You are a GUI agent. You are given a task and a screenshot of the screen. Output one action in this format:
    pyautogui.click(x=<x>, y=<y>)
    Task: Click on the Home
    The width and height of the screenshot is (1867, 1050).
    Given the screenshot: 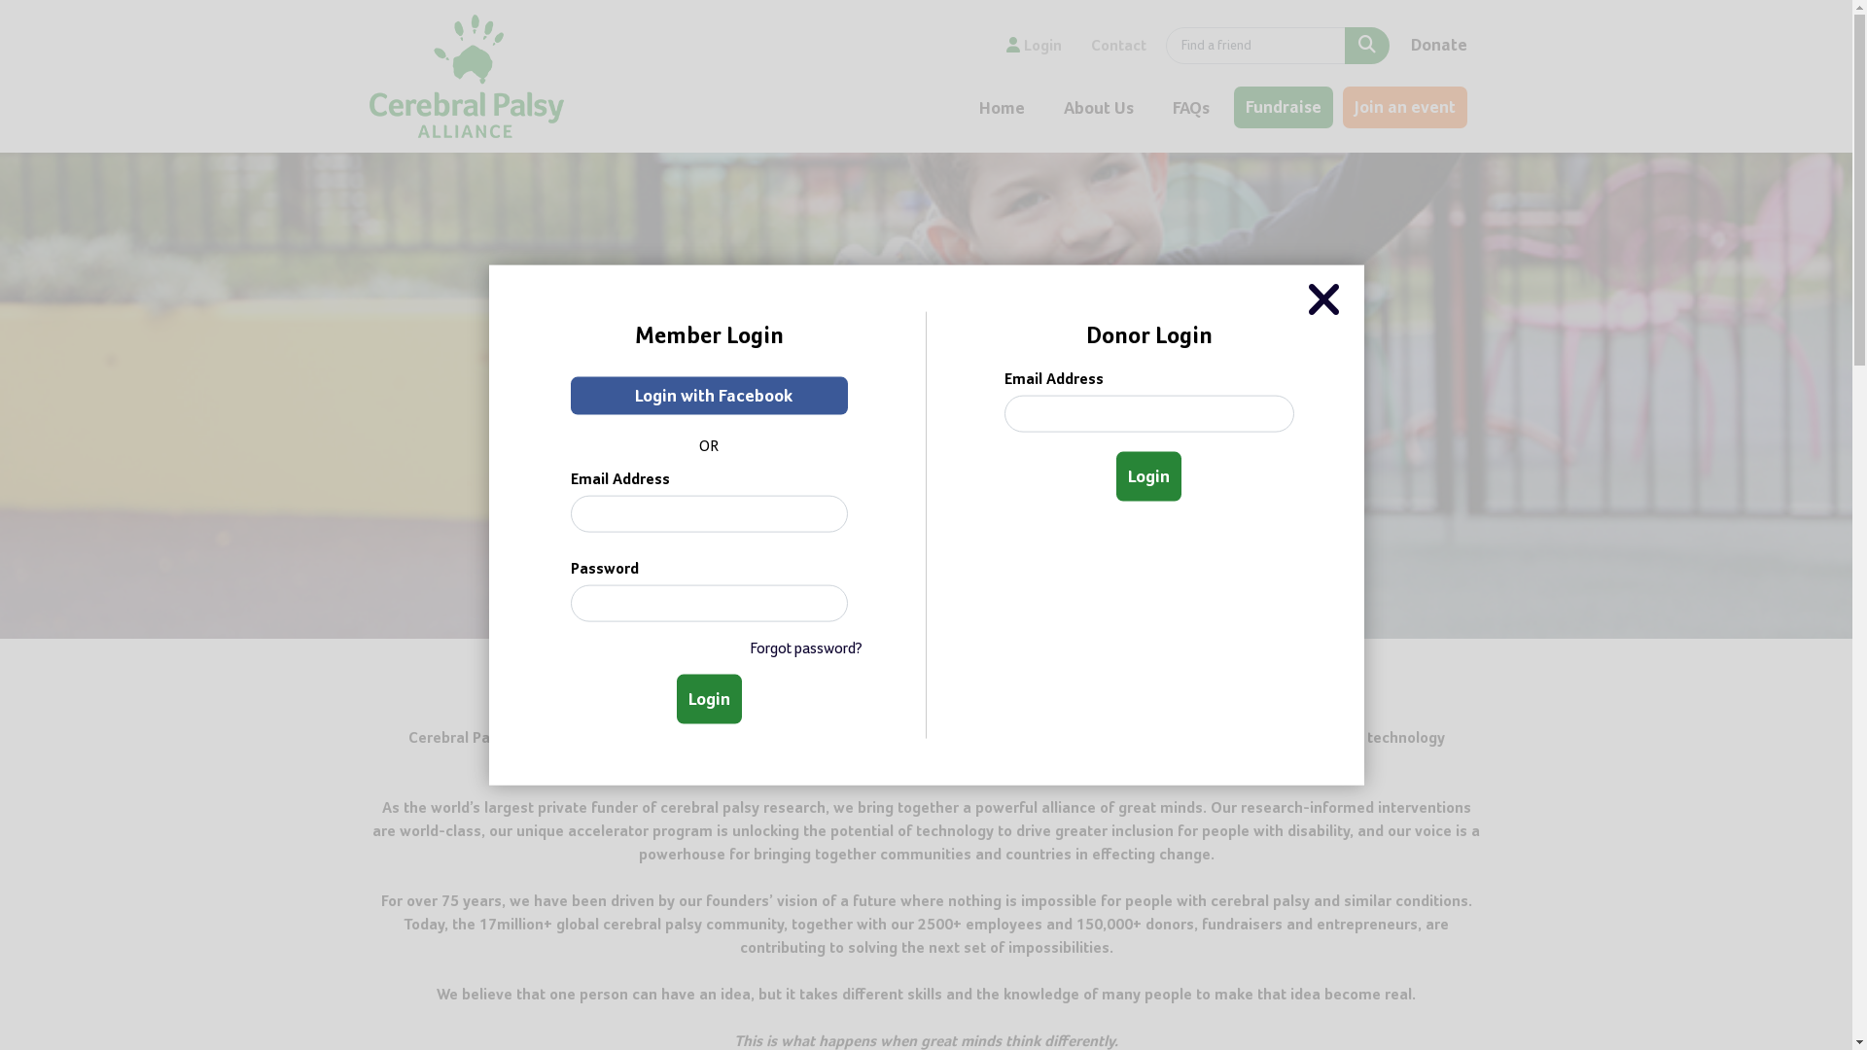 What is the action you would take?
    pyautogui.click(x=1002, y=108)
    